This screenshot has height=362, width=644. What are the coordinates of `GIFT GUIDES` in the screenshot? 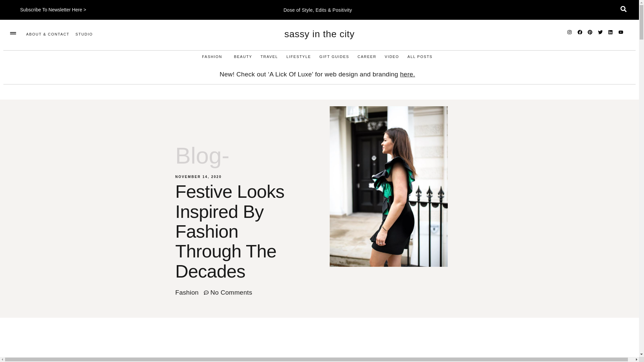 It's located at (334, 57).